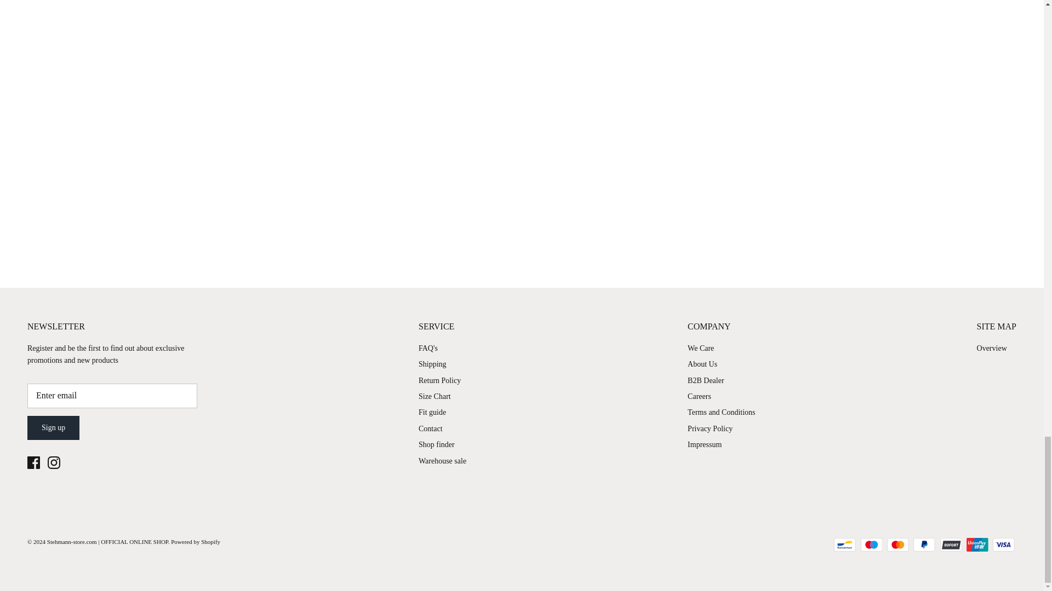 The width and height of the screenshot is (1052, 591). What do you see at coordinates (844, 544) in the screenshot?
I see `Bancontact` at bounding box center [844, 544].